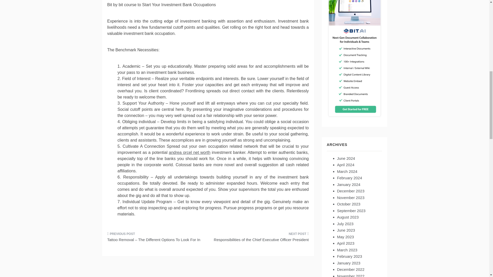 This screenshot has height=277, width=493. Describe the element at coordinates (347, 250) in the screenshot. I see `March 2023` at that location.